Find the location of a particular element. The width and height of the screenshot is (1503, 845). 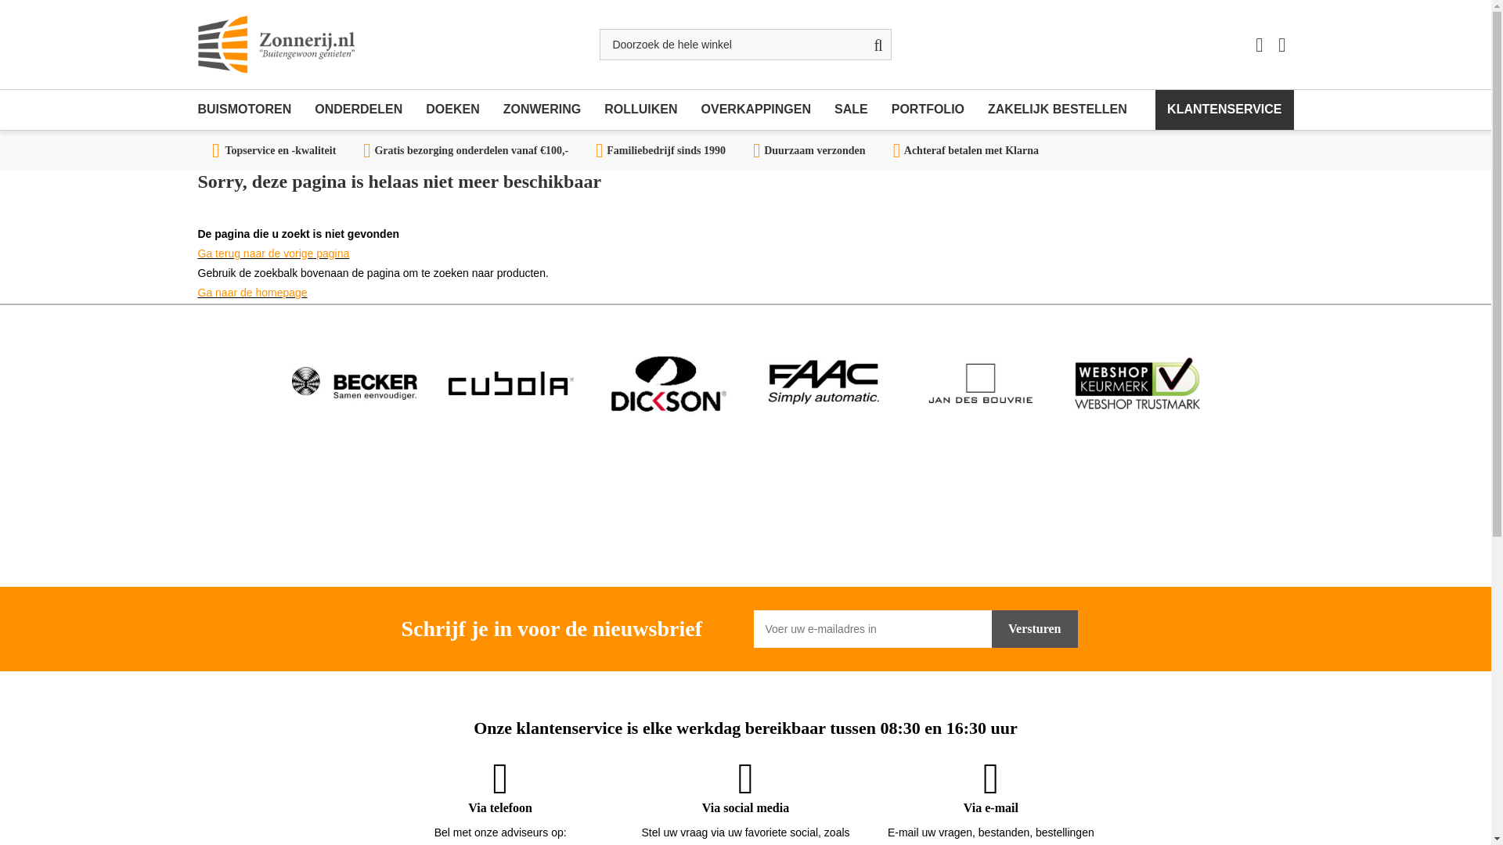

Onderdelen is located at coordinates (359, 110).